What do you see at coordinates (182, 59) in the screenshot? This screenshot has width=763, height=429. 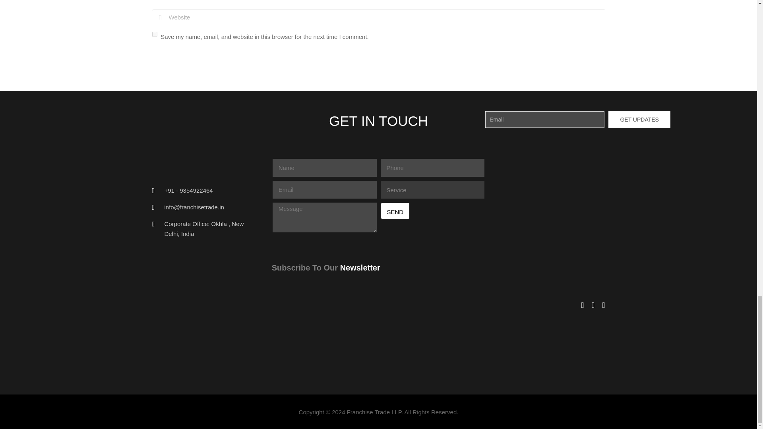 I see `Post Comment` at bounding box center [182, 59].